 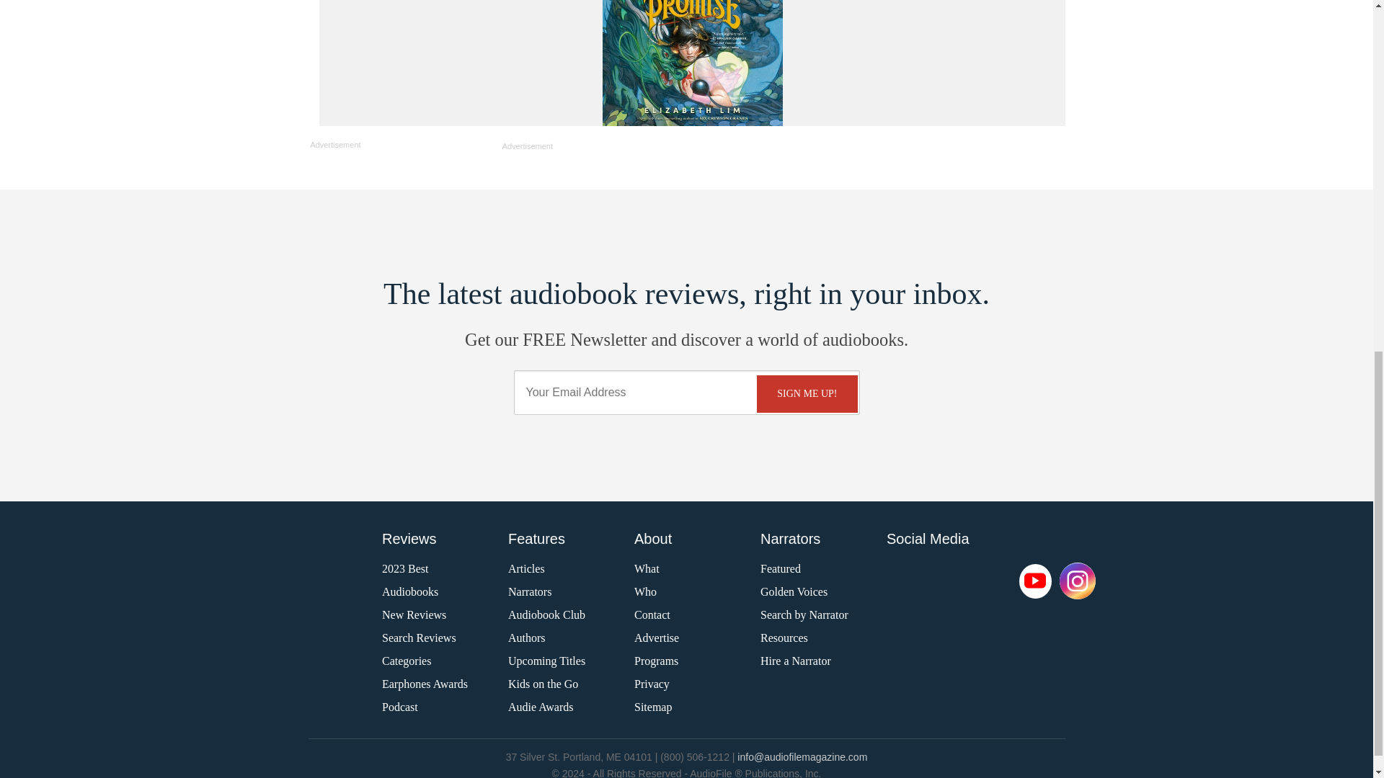 What do you see at coordinates (1035, 581) in the screenshot?
I see `YouTube` at bounding box center [1035, 581].